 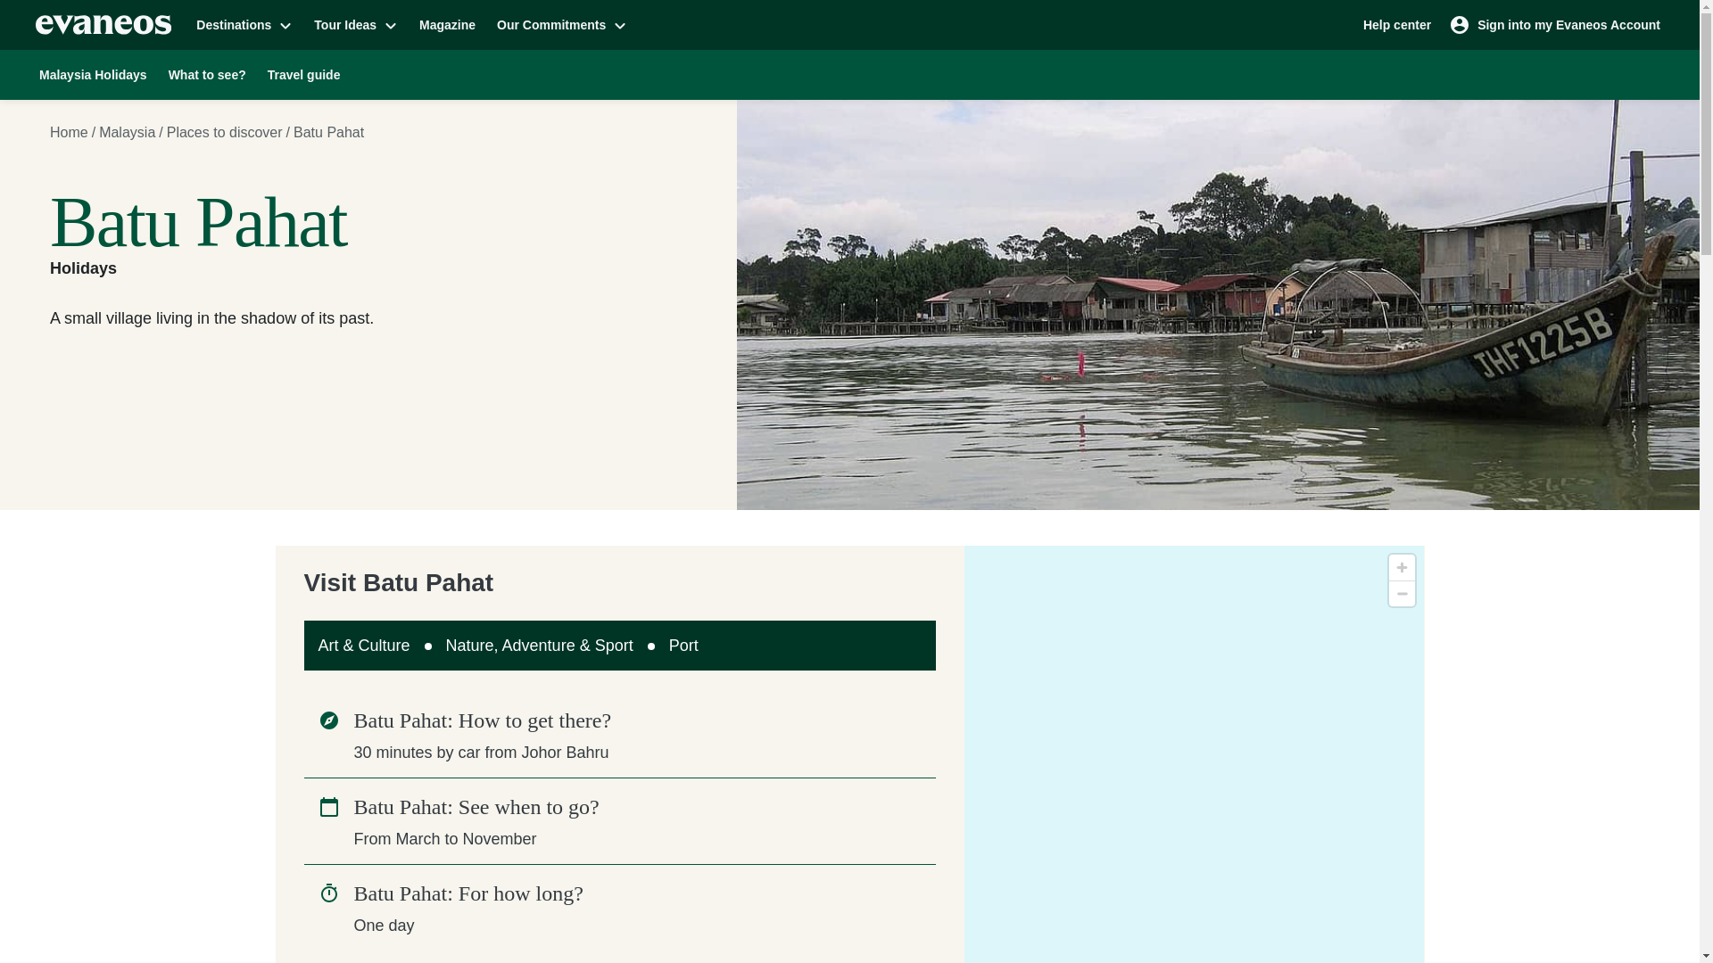 What do you see at coordinates (207, 74) in the screenshot?
I see `What to see?` at bounding box center [207, 74].